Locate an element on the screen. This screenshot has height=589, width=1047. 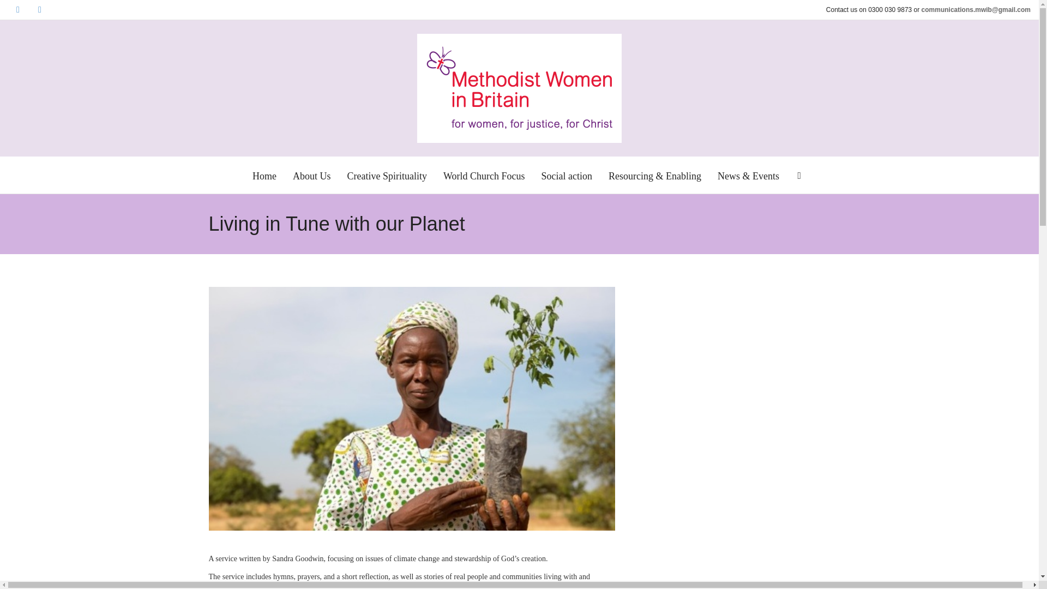
Home is located at coordinates (264, 176).